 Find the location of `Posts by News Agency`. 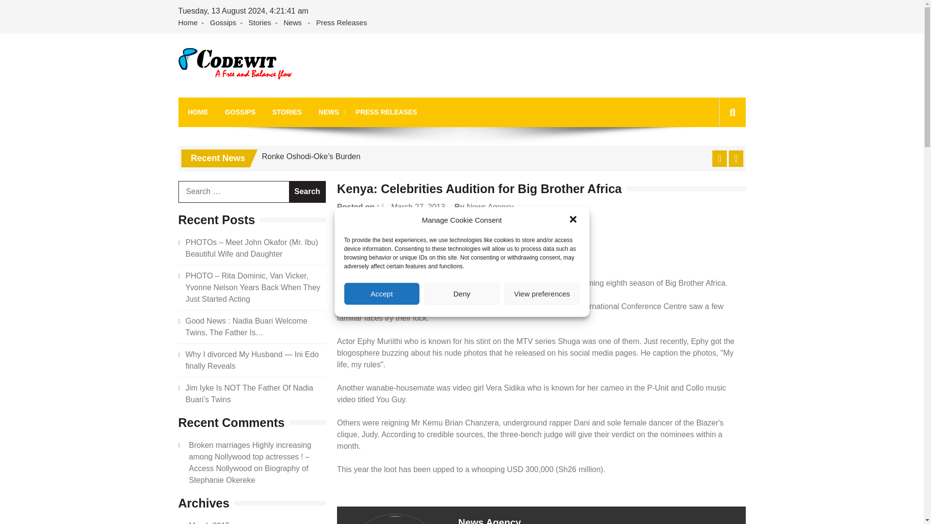

Posts by News Agency is located at coordinates (490, 207).